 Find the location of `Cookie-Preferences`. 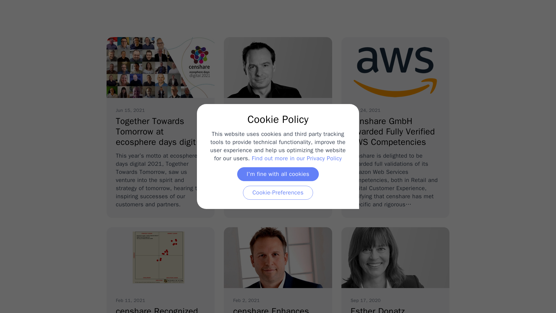

Cookie-Preferences is located at coordinates (297, 158).